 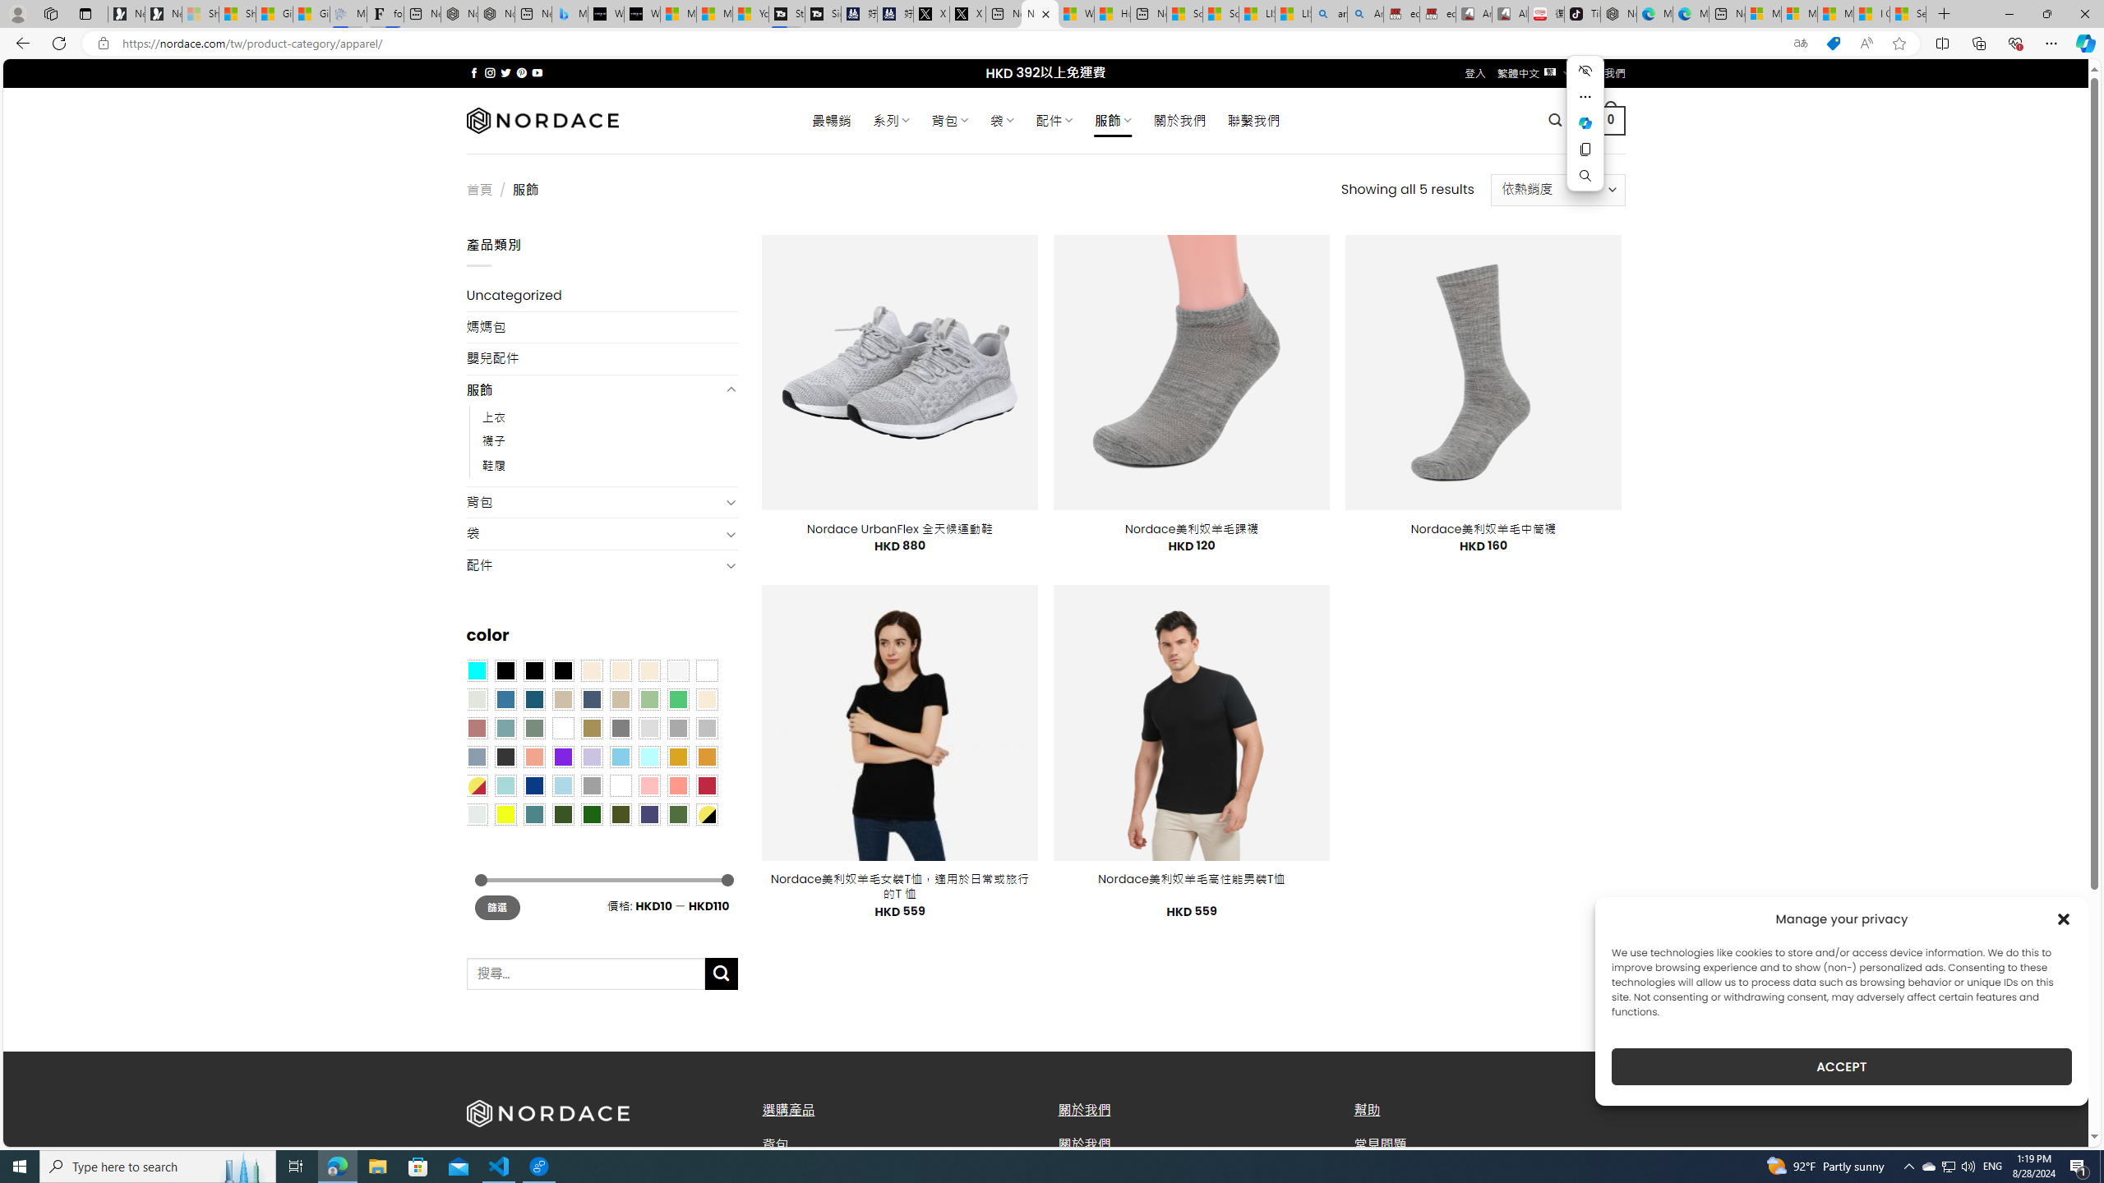 What do you see at coordinates (476, 813) in the screenshot?
I see `Dull Nickle` at bounding box center [476, 813].